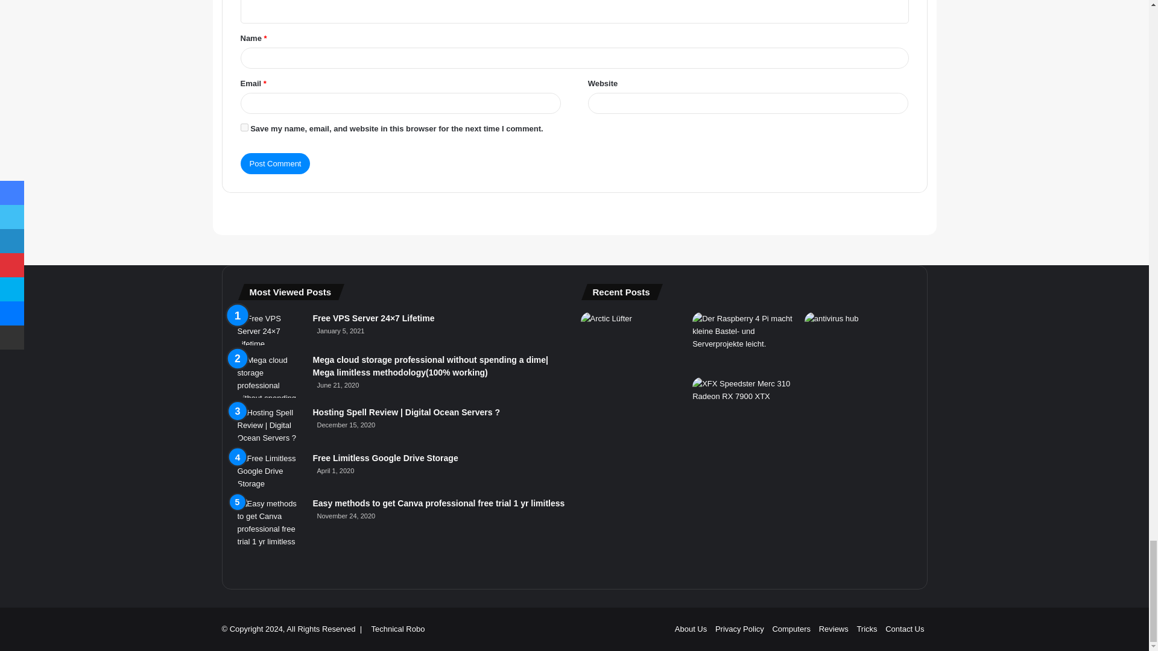  Describe the element at coordinates (244, 128) in the screenshot. I see `yes` at that location.